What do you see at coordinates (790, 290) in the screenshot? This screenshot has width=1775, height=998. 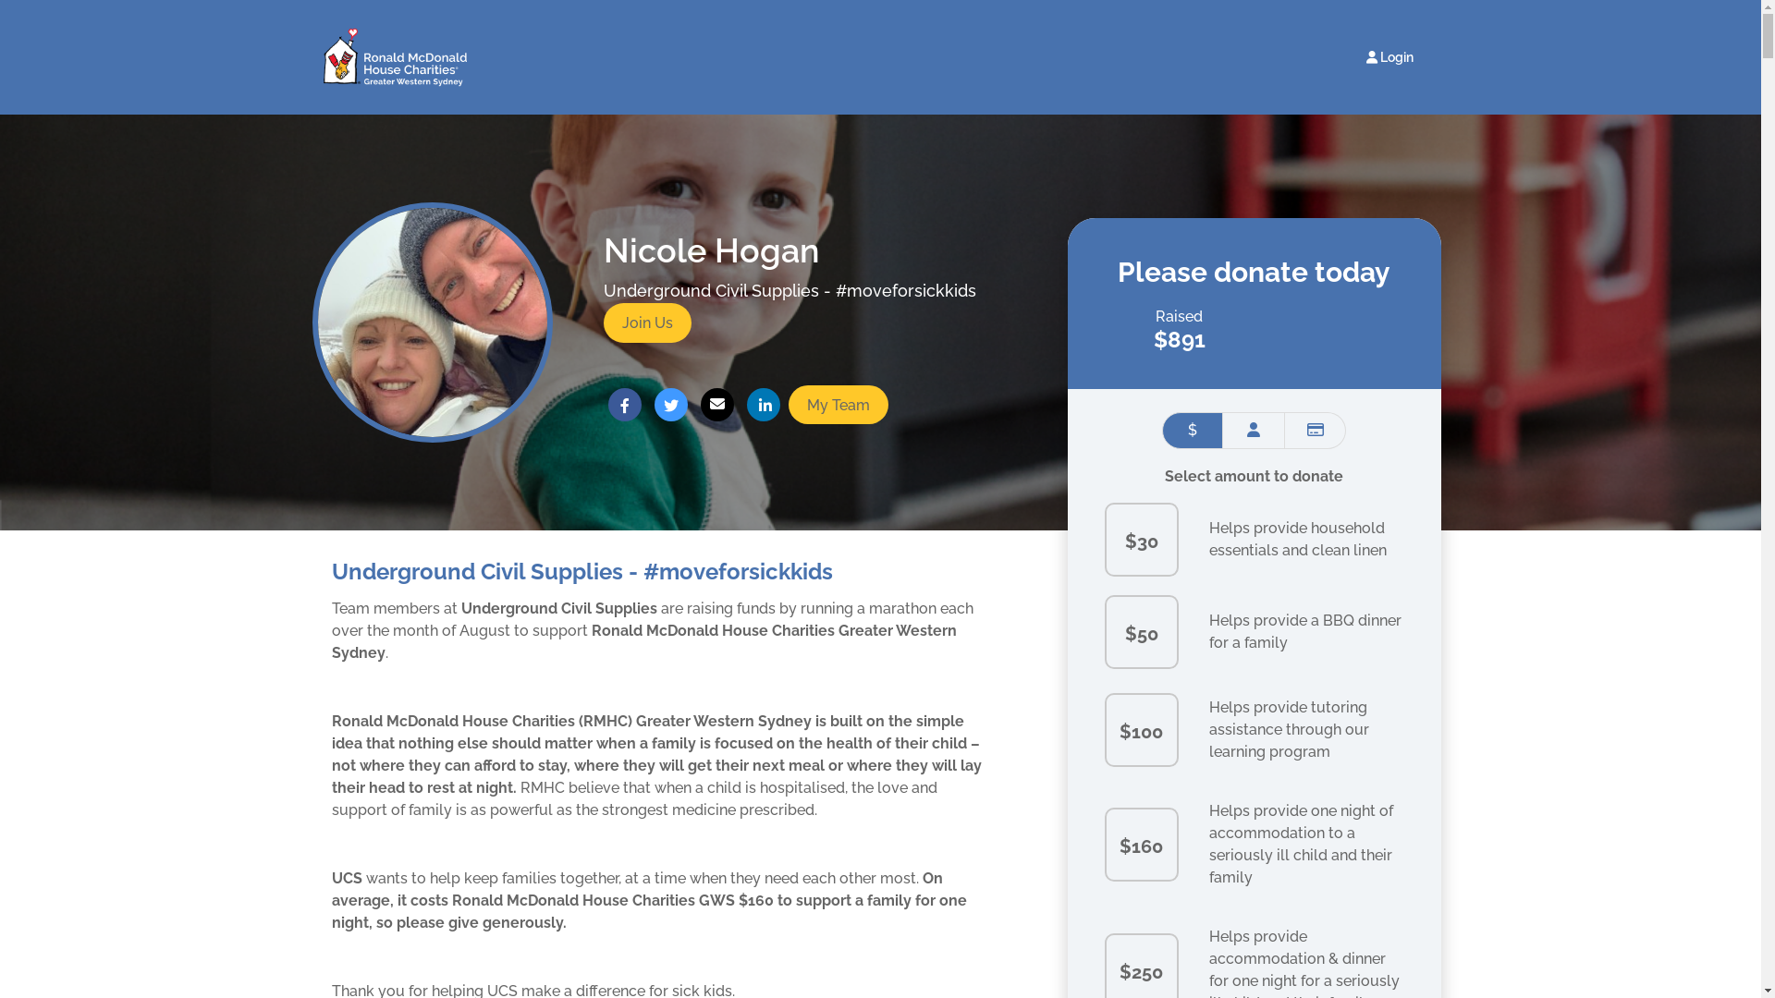 I see `Underground Civil Supplies - #moveforsickkids` at bounding box center [790, 290].